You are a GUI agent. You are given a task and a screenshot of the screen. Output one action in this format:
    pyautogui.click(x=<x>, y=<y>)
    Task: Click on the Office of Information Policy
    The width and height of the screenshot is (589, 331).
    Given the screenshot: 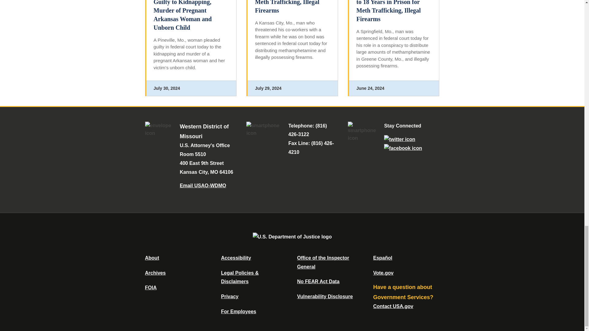 What is the action you would take?
    pyautogui.click(x=151, y=287)
    